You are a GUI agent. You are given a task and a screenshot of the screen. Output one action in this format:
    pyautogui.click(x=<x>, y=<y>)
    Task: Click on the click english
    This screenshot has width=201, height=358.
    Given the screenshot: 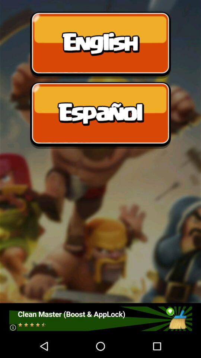 What is the action you would take?
    pyautogui.click(x=100, y=45)
    